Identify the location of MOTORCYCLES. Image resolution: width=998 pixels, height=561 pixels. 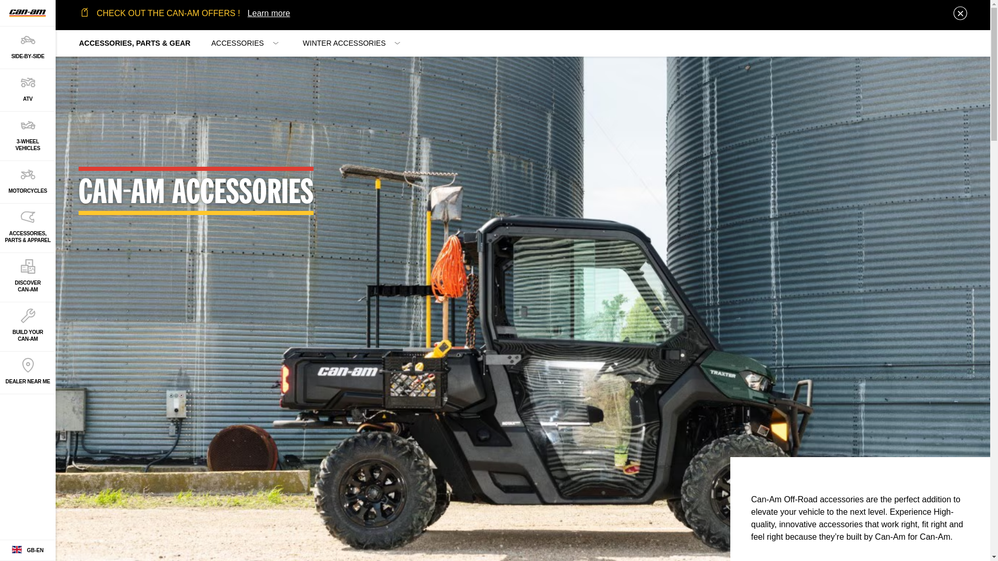
(28, 182).